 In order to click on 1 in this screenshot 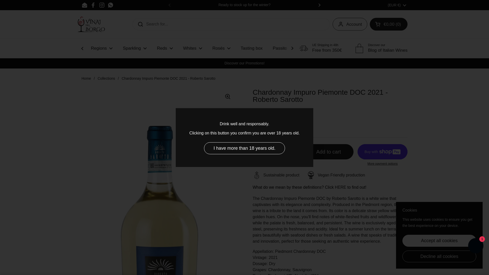, I will do `click(276, 152)`.